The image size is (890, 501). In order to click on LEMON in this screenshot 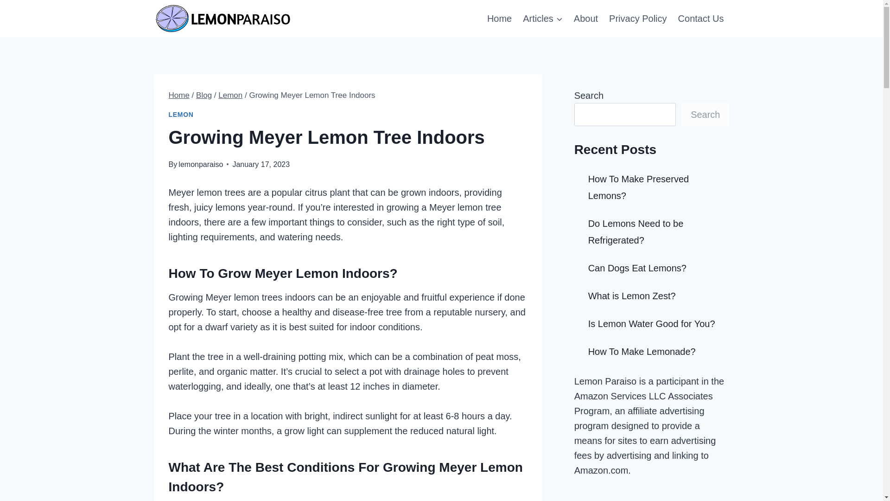, I will do `click(181, 114)`.